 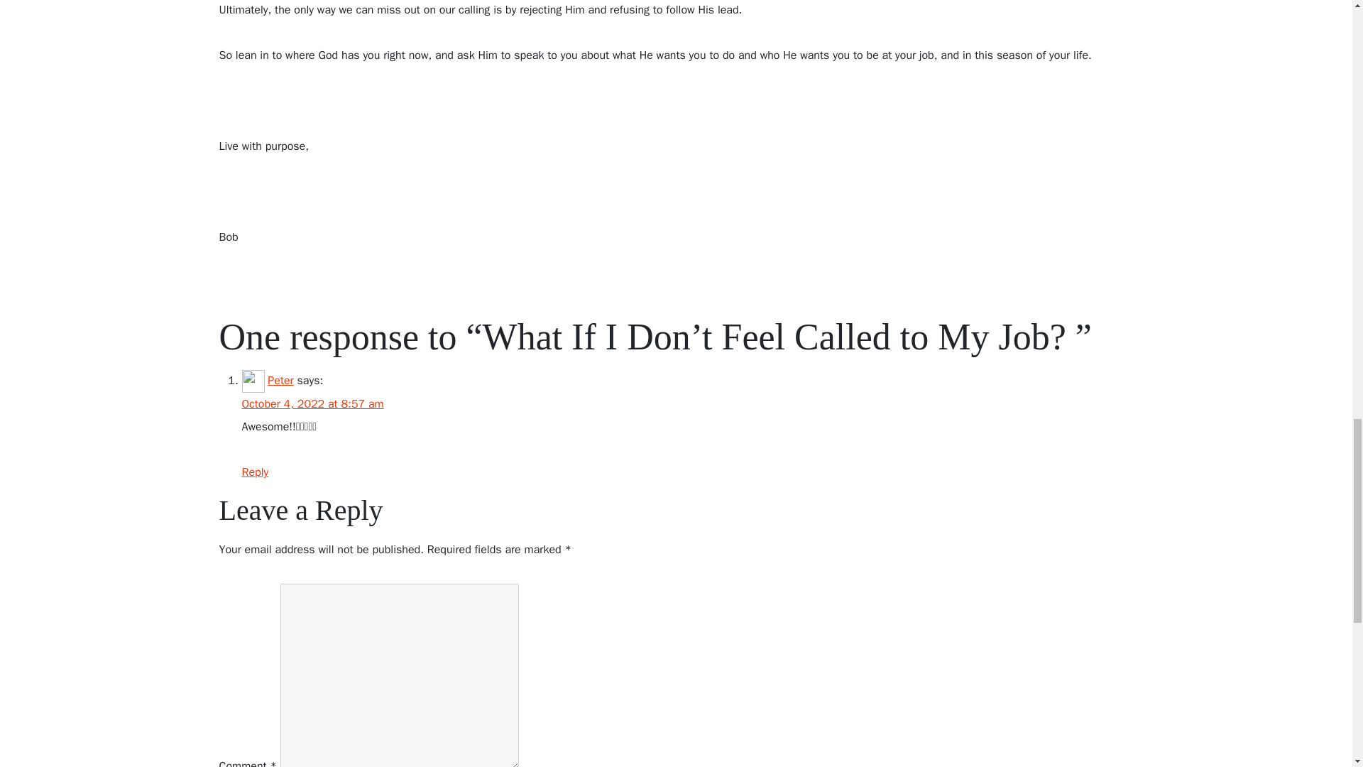 I want to click on October 4, 2022 at 8:57 am, so click(x=312, y=403).